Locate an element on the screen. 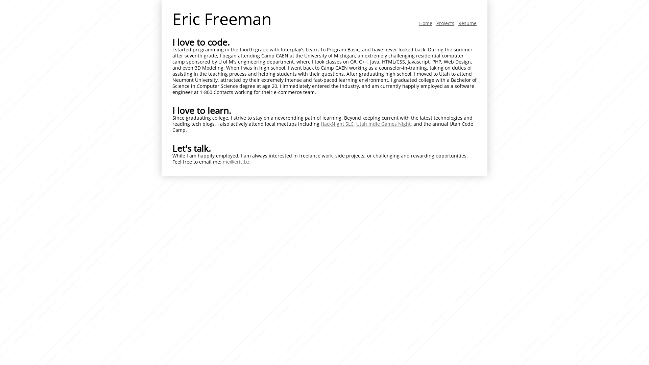  Projects is located at coordinates (446, 23).